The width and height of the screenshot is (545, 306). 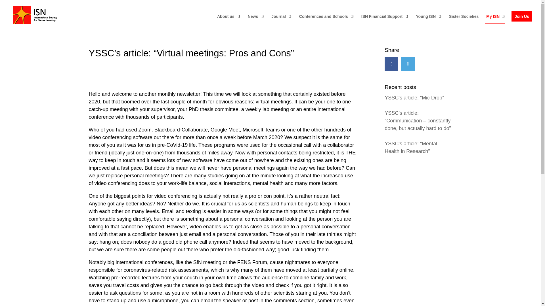 What do you see at coordinates (493, 22) in the screenshot?
I see `My ISN` at bounding box center [493, 22].